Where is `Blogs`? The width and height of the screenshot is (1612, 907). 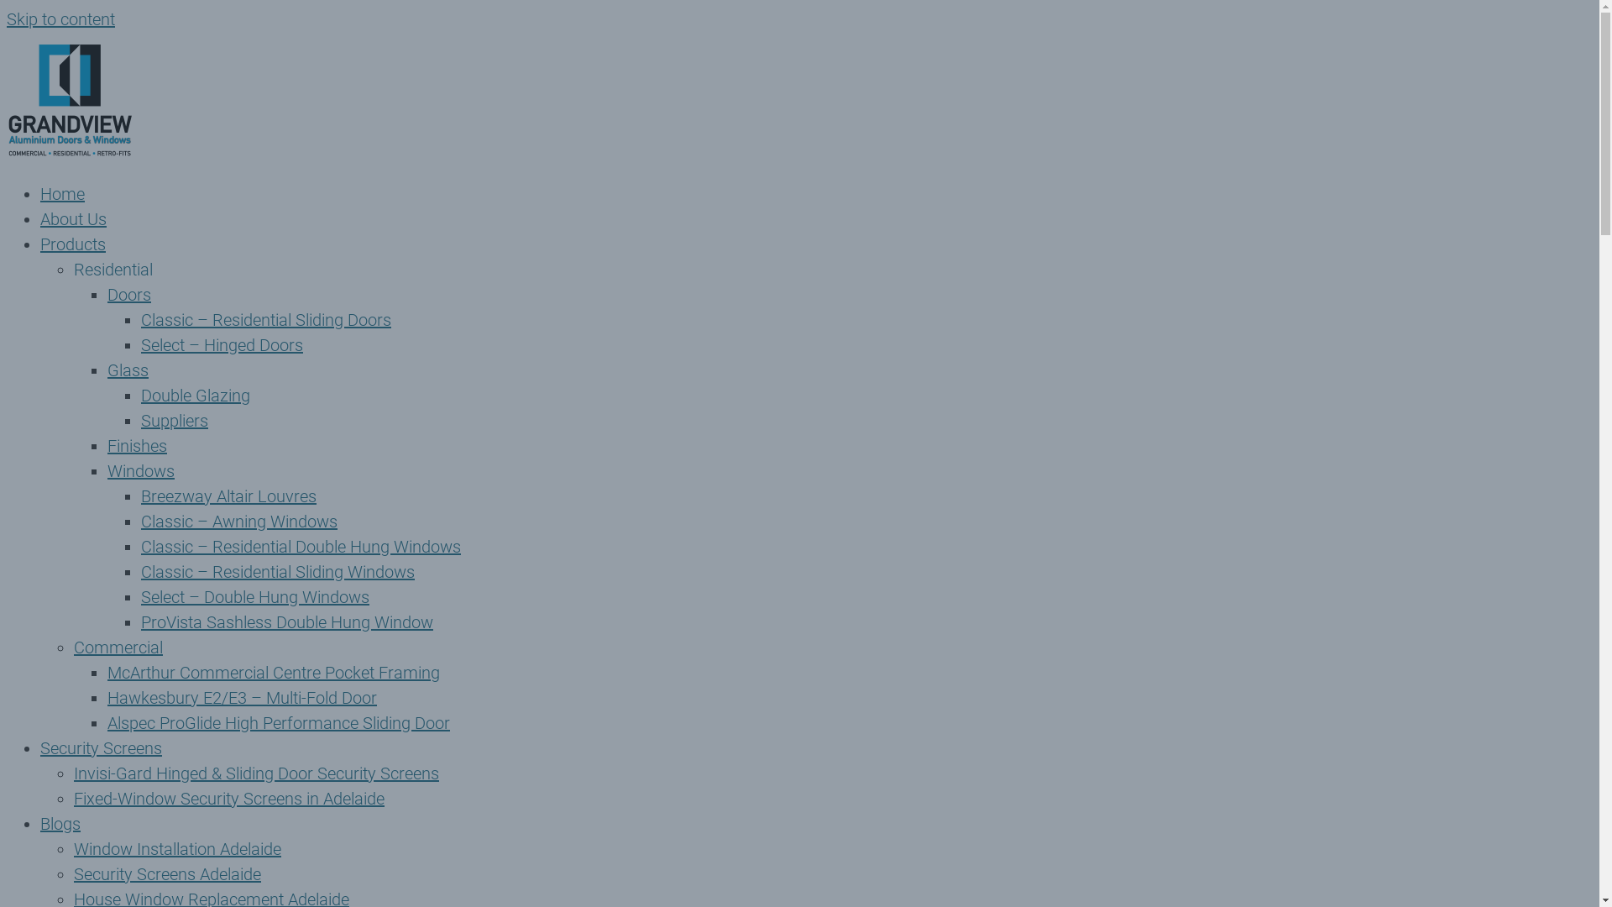 Blogs is located at coordinates (60, 824).